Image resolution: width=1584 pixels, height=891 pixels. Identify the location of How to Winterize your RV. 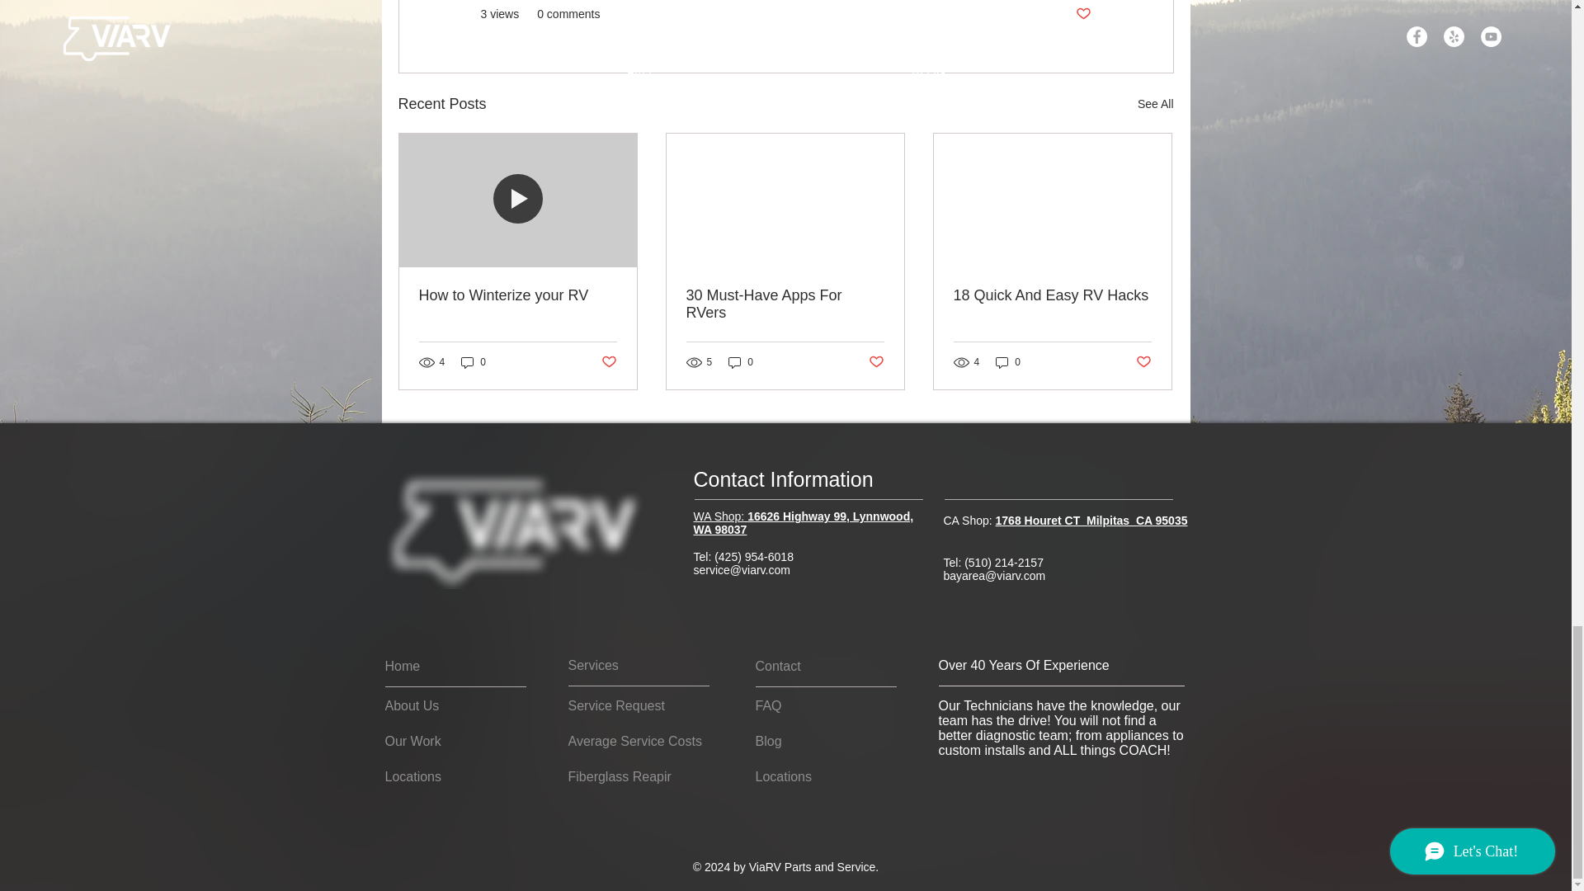
(518, 295).